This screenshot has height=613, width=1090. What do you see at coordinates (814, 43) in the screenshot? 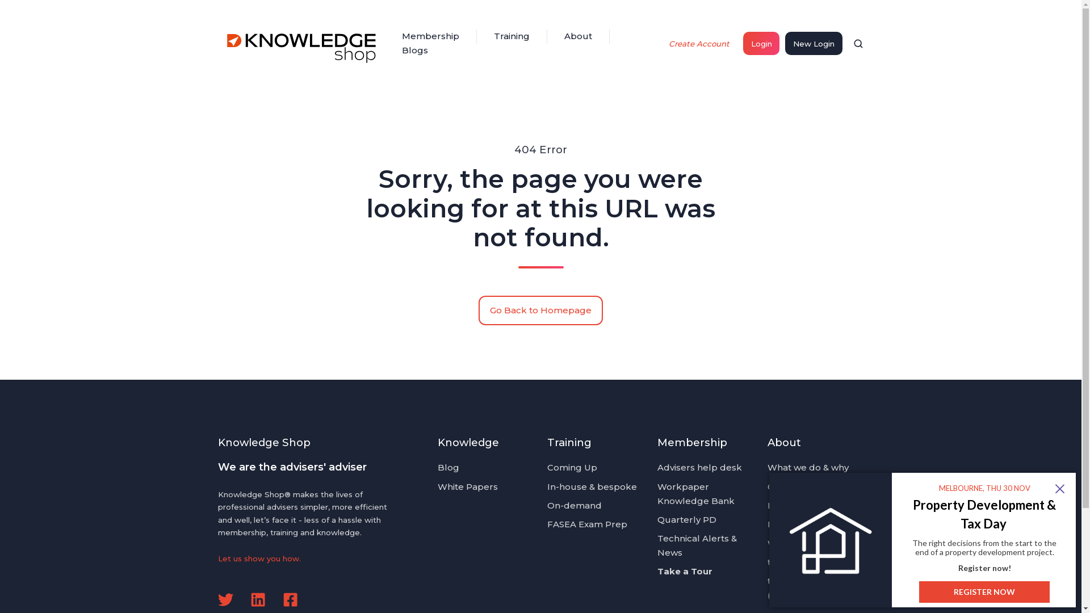
I see `New Login` at bounding box center [814, 43].